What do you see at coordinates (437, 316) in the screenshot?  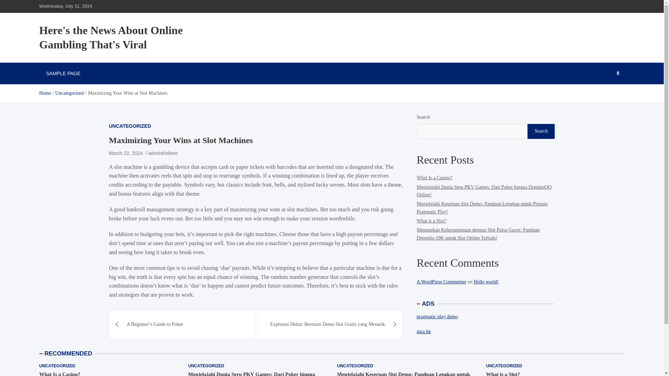 I see `pragmatic play demo` at bounding box center [437, 316].